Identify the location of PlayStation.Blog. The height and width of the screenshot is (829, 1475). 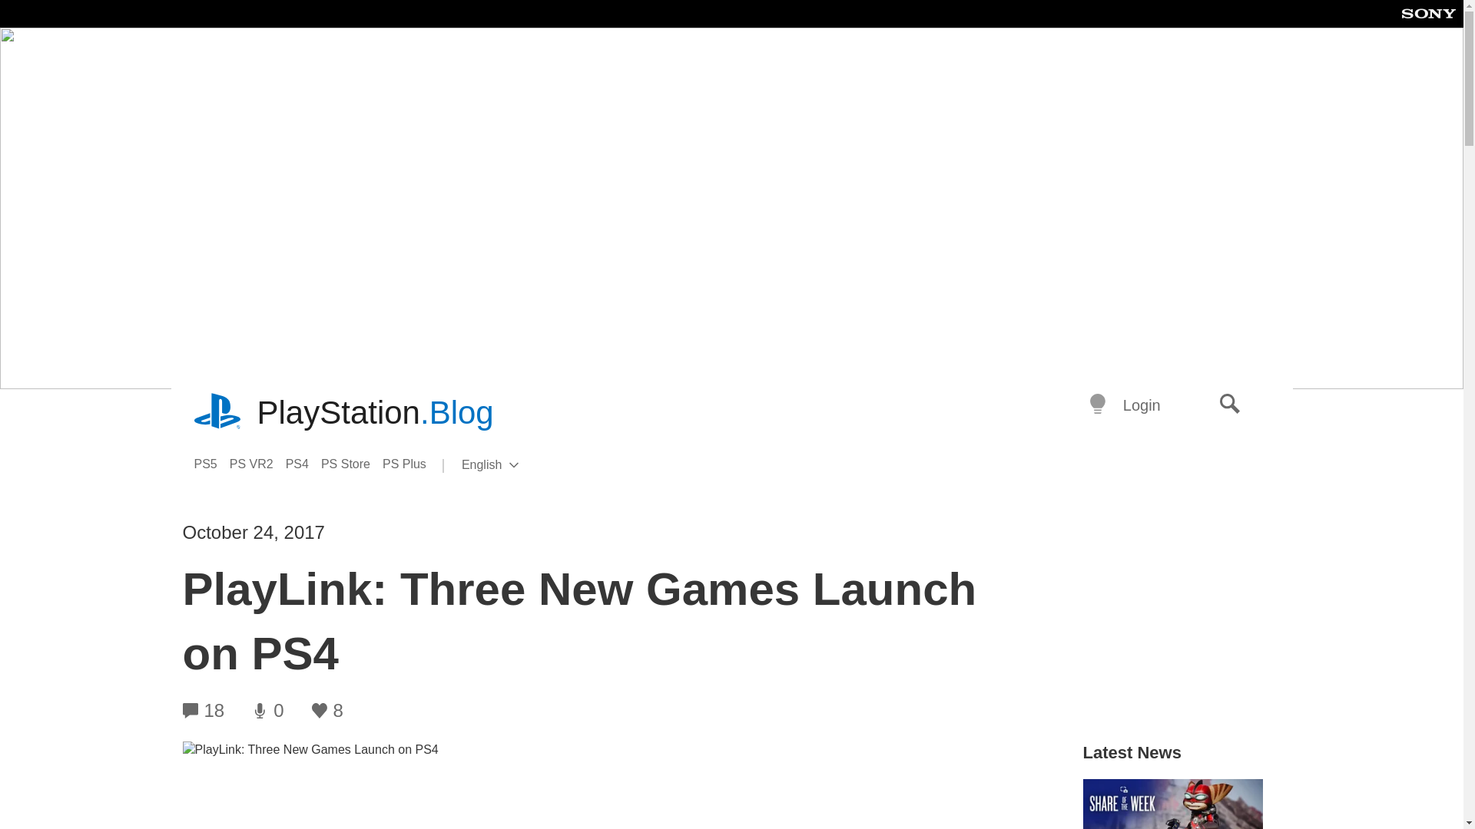
(210, 464).